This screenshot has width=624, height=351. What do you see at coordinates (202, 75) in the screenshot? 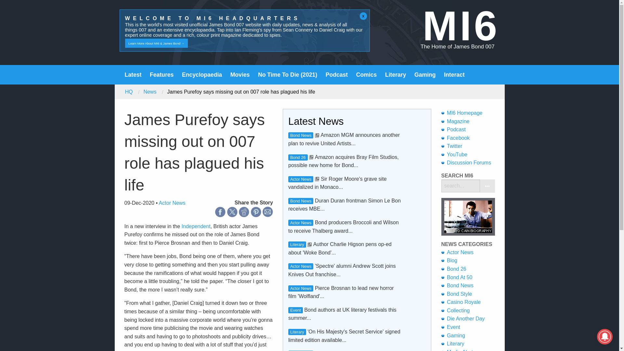
I see `Encyclopaedia` at bounding box center [202, 75].